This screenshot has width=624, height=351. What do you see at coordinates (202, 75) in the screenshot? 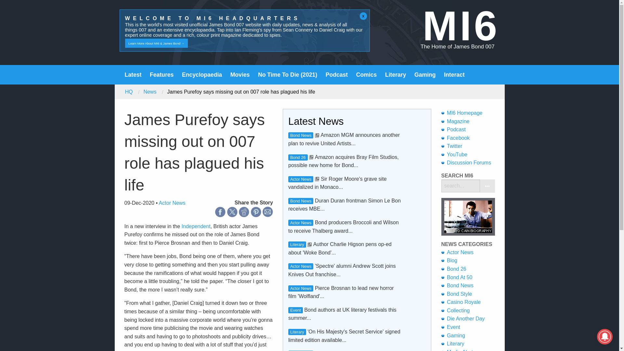
I see `Encyclopaedia` at bounding box center [202, 75].